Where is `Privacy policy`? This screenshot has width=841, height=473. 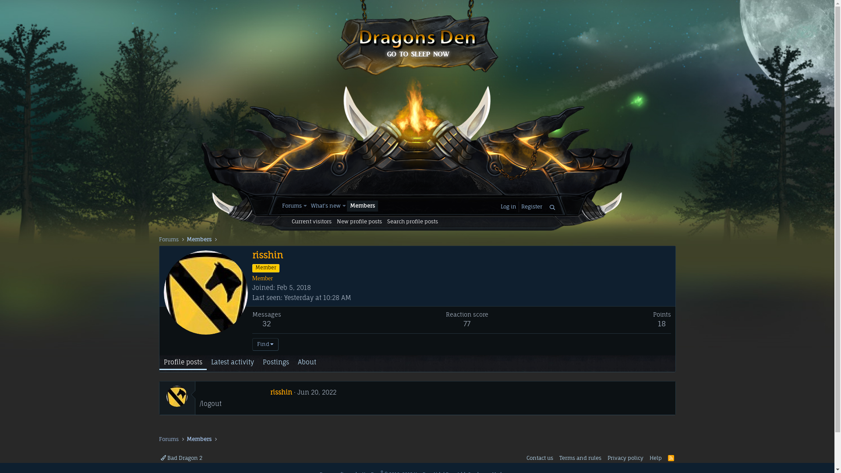 Privacy policy is located at coordinates (625, 458).